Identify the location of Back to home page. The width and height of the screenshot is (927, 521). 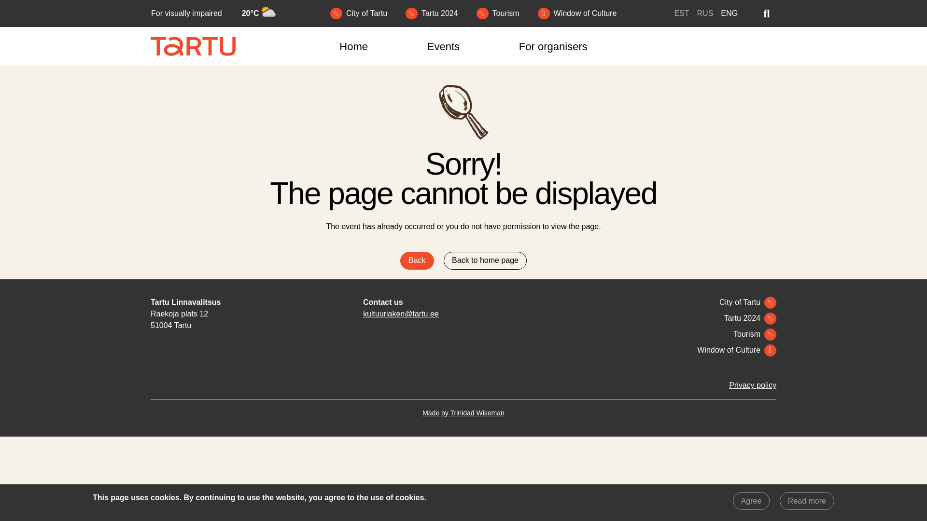
(485, 260).